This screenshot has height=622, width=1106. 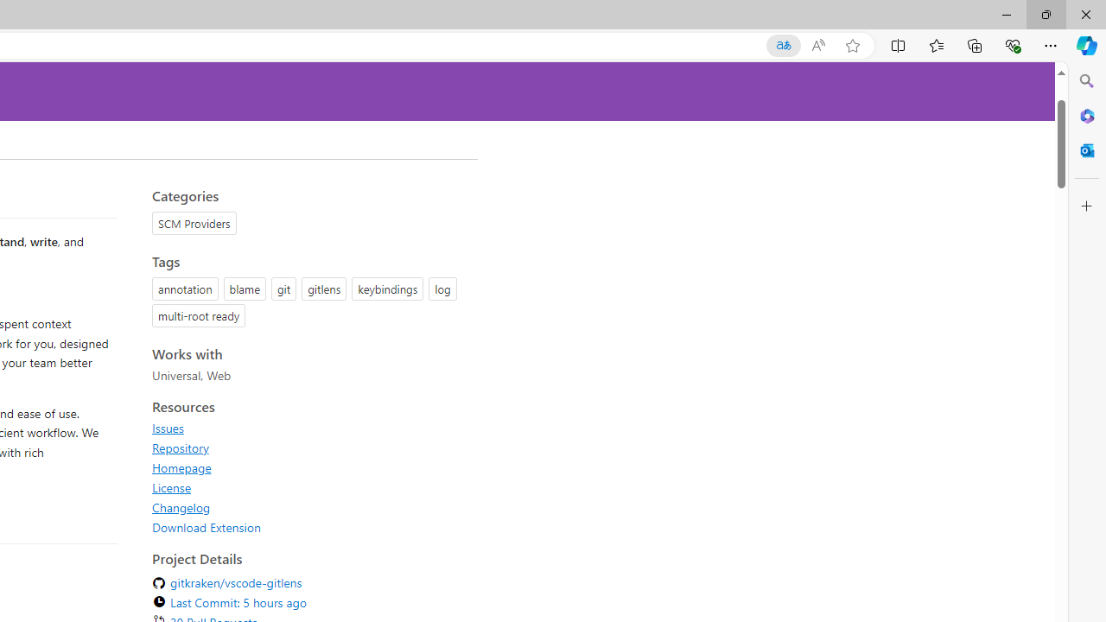 What do you see at coordinates (309, 447) in the screenshot?
I see `Repository` at bounding box center [309, 447].